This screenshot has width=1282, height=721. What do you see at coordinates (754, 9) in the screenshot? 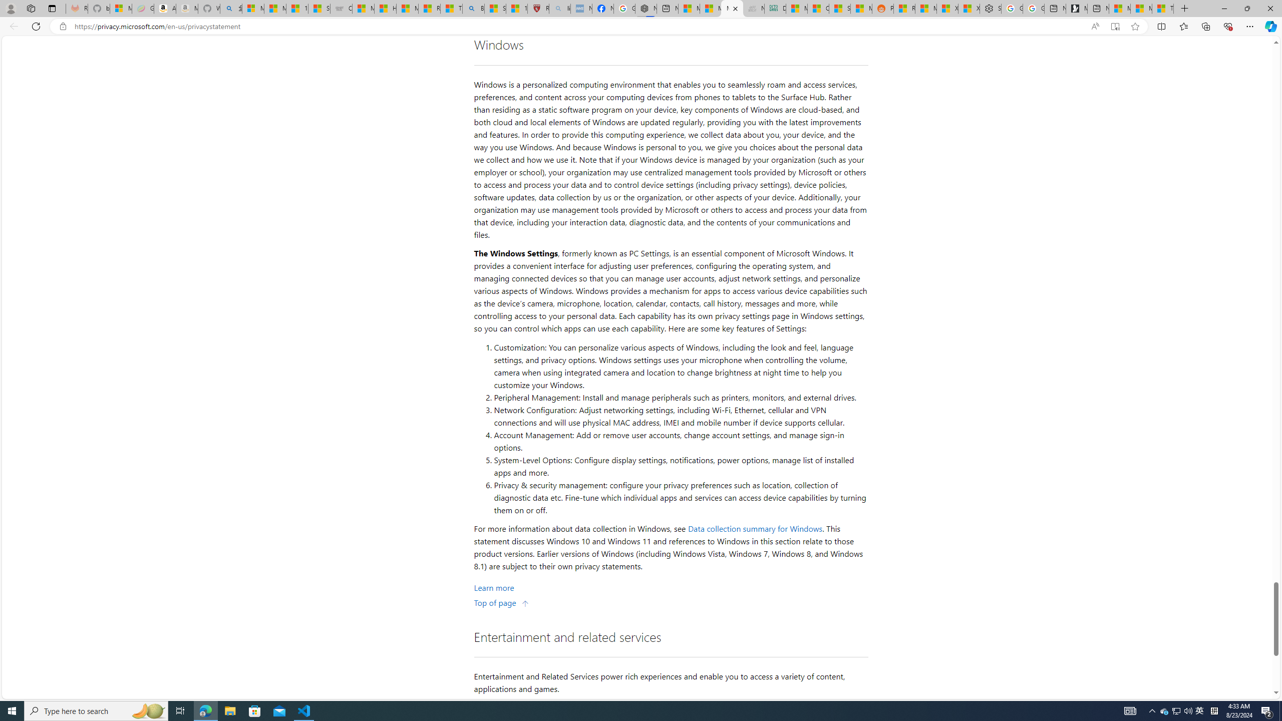
I see `Navy Quest` at bounding box center [754, 9].